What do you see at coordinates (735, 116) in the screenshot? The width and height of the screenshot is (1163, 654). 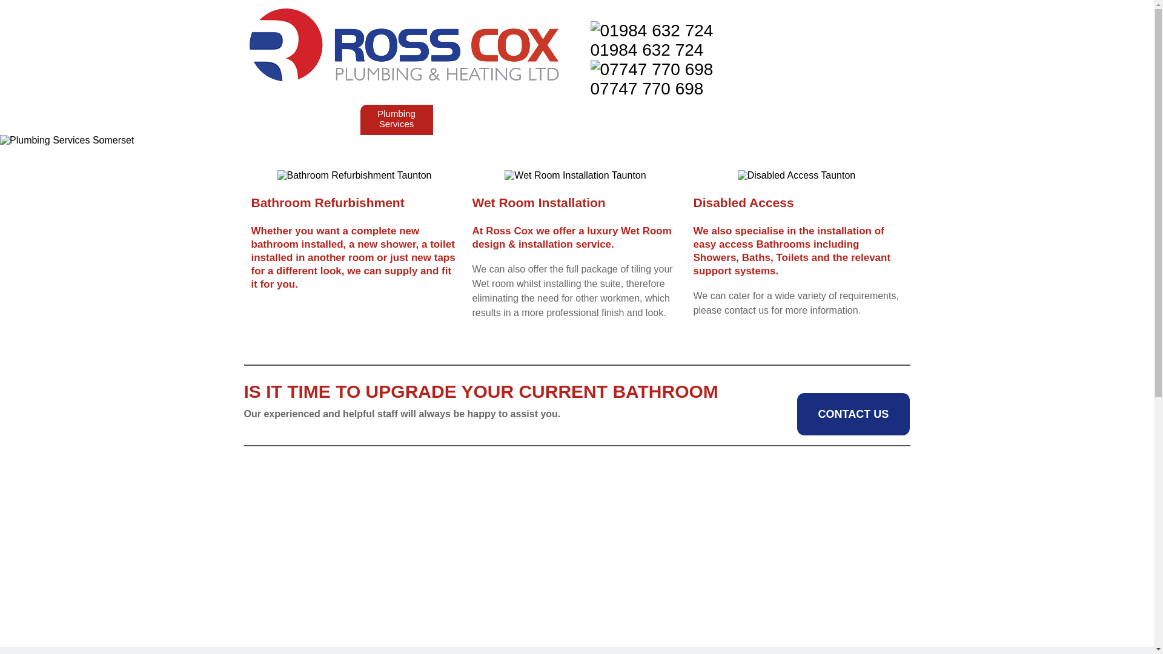 I see `Promotions` at bounding box center [735, 116].